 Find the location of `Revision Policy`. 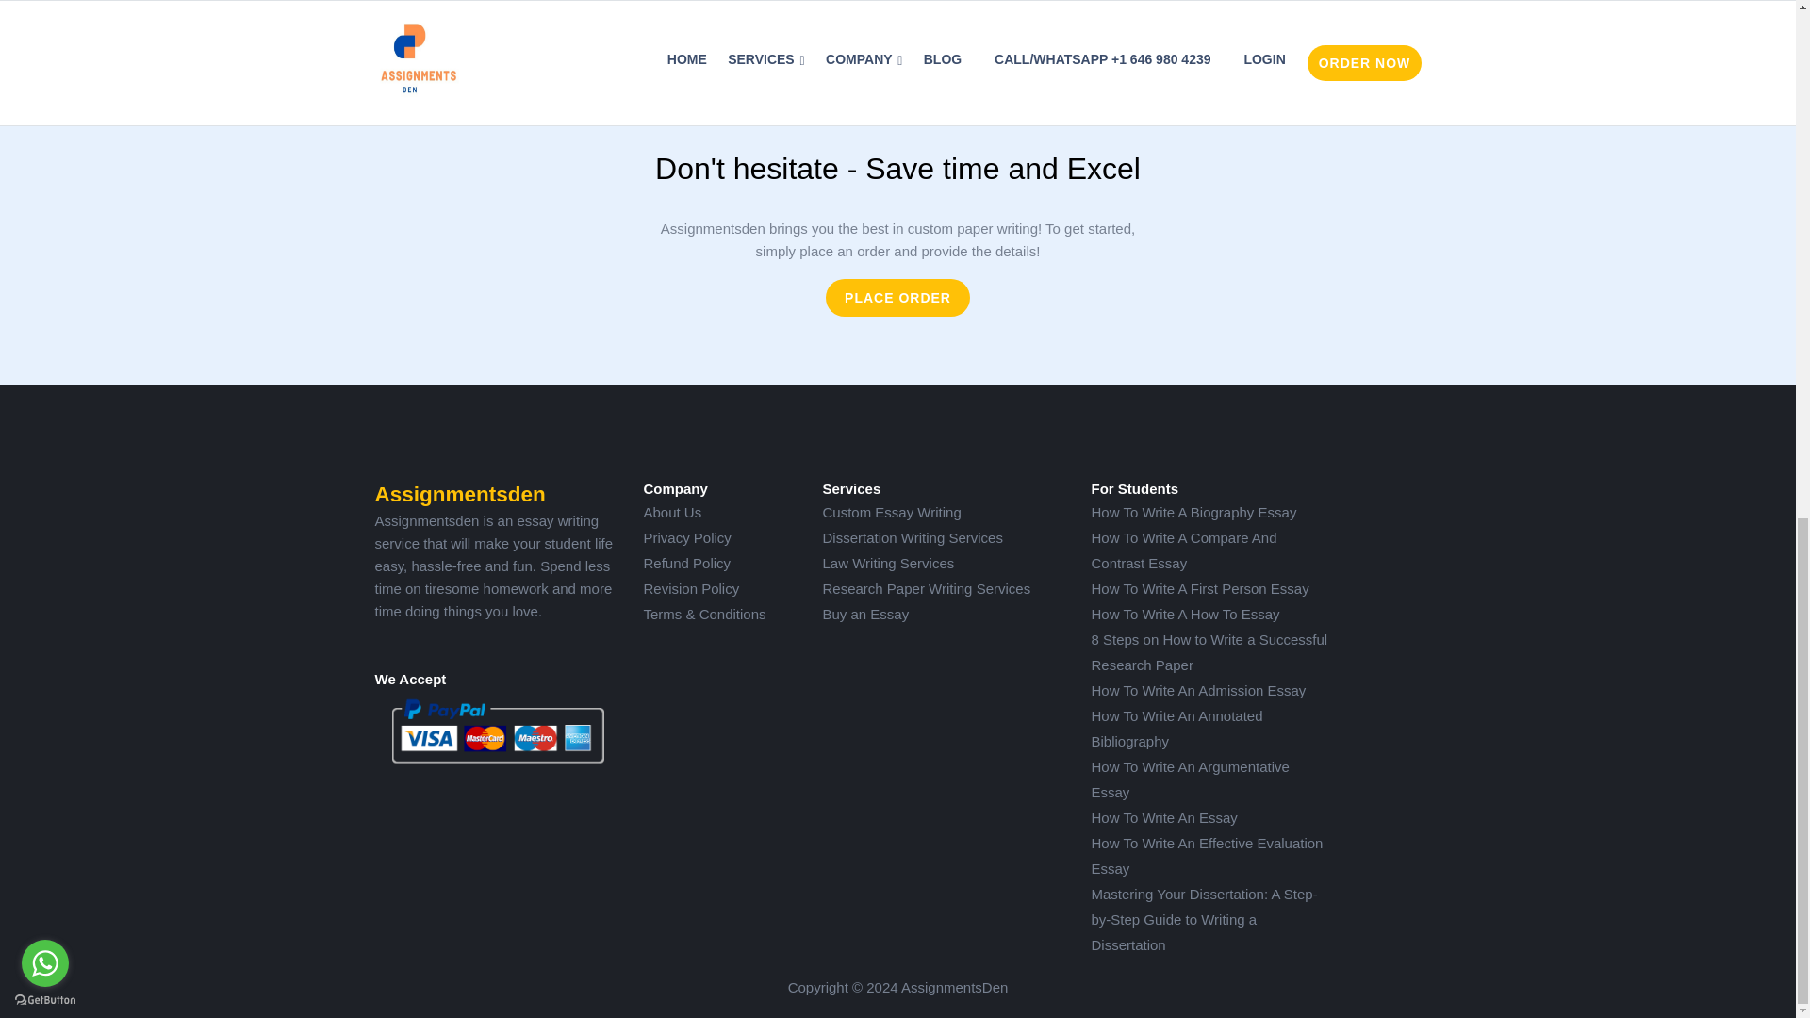

Revision Policy is located at coordinates (690, 588).